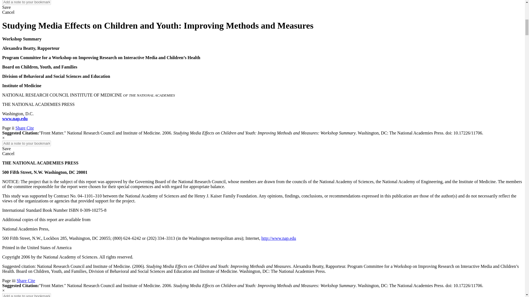  Describe the element at coordinates (31, 280) in the screenshot. I see `Cite this page` at that location.